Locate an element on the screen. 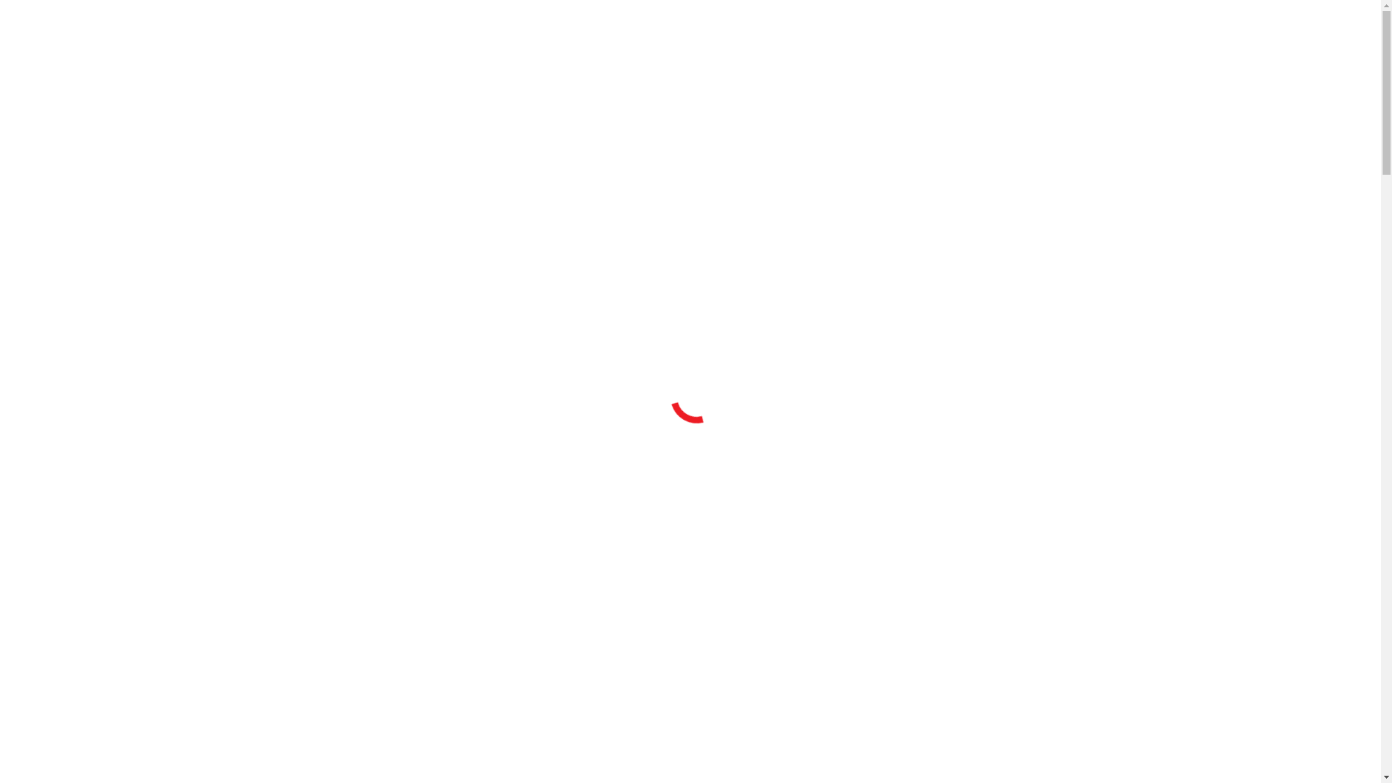 The image size is (1392, 783). Autoankaufsformular is located at coordinates (85, 101).